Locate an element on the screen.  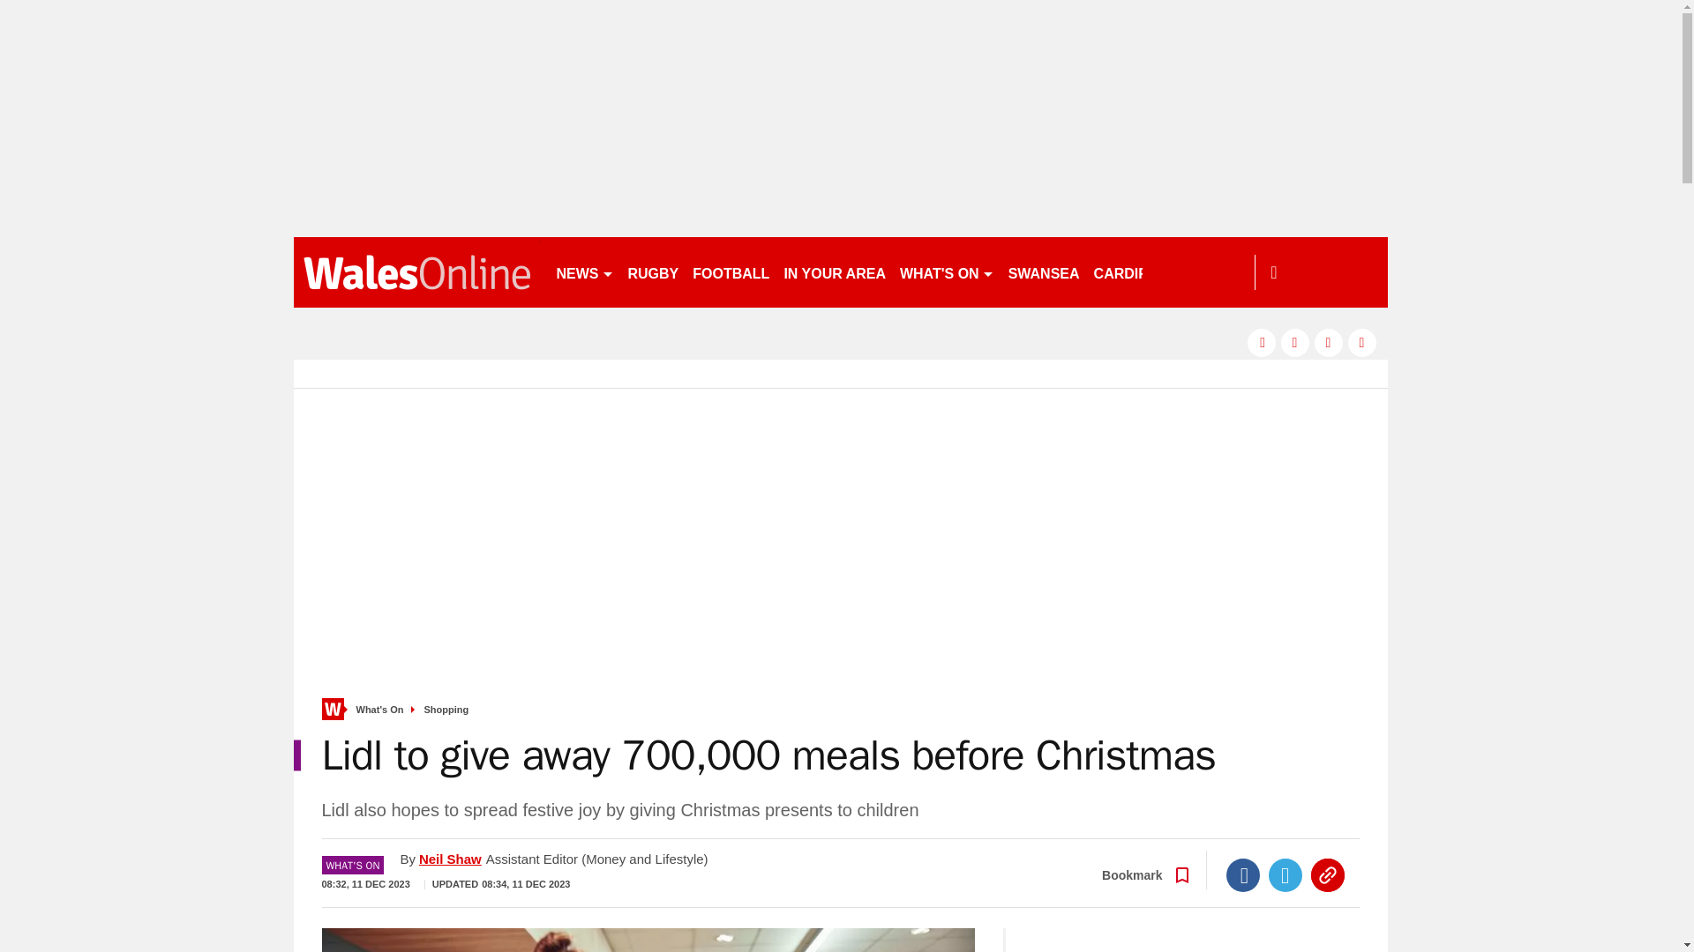
IN YOUR AREA is located at coordinates (834, 271).